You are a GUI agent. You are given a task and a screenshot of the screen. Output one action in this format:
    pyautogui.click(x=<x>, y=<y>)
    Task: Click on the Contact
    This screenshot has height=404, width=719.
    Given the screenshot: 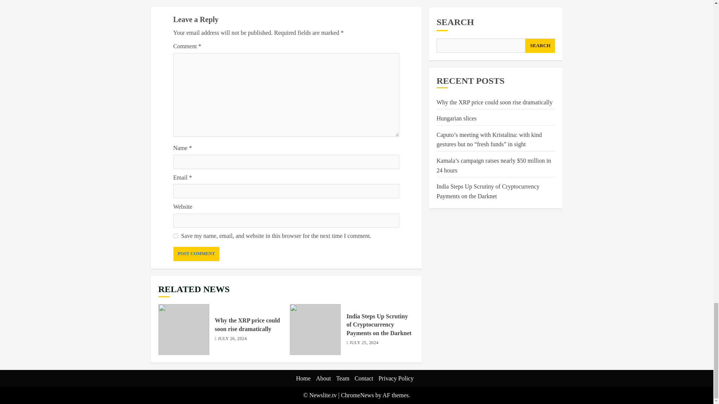 What is the action you would take?
    pyautogui.click(x=364, y=378)
    